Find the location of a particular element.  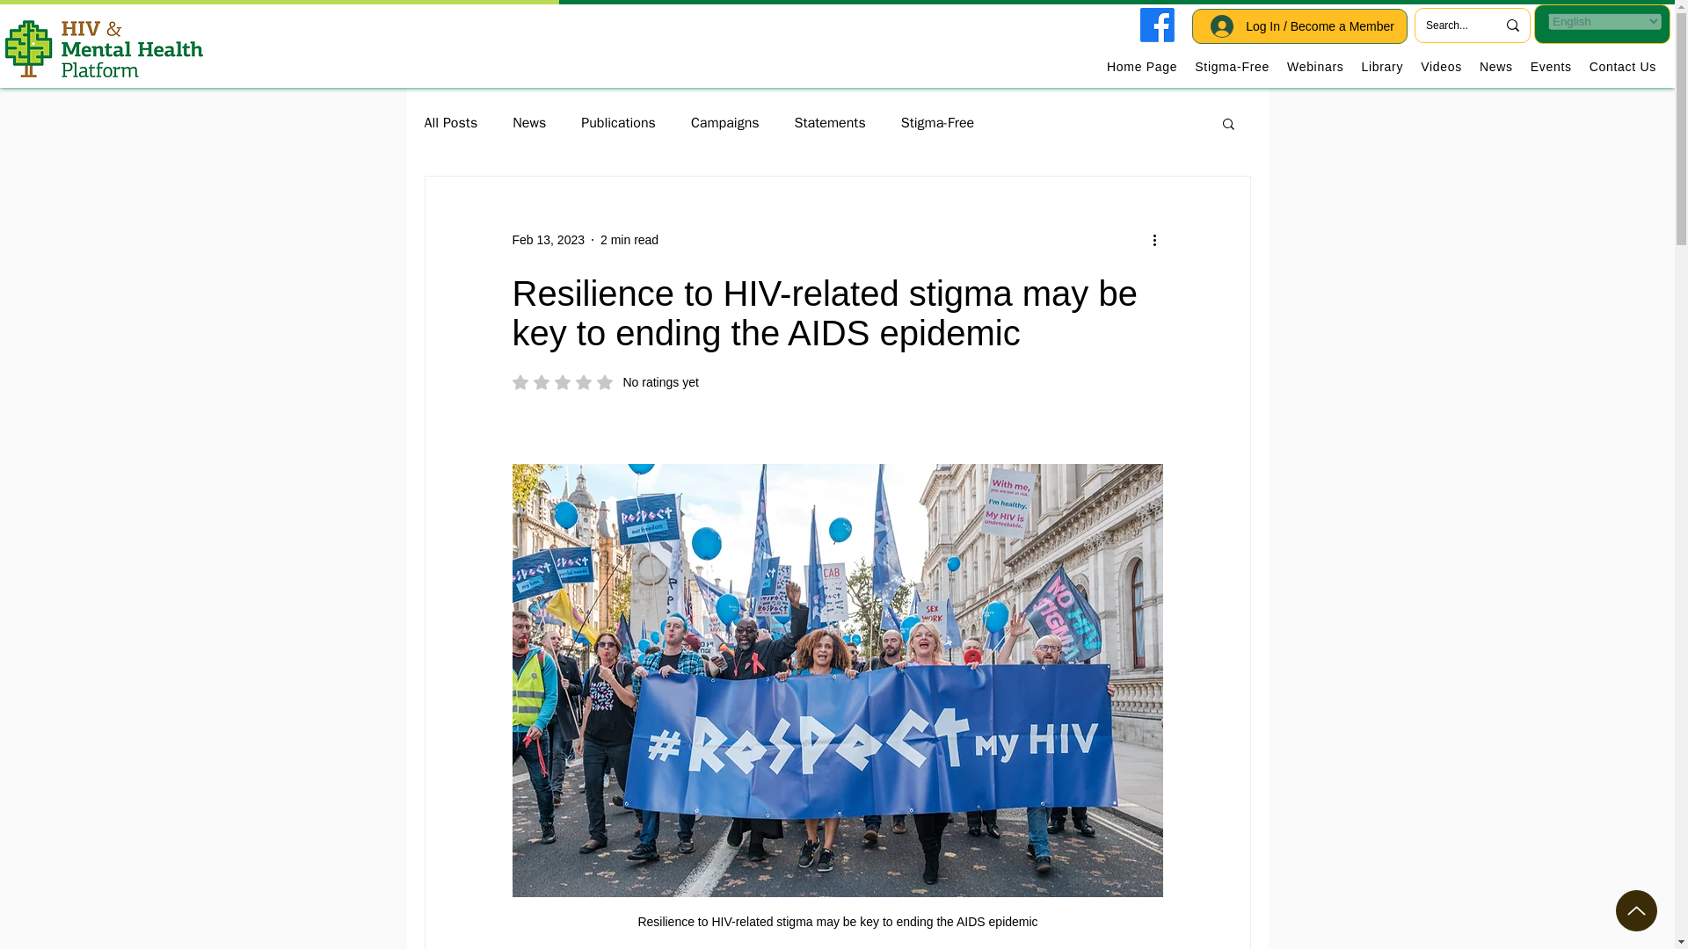

Stigma-Free is located at coordinates (529, 123).